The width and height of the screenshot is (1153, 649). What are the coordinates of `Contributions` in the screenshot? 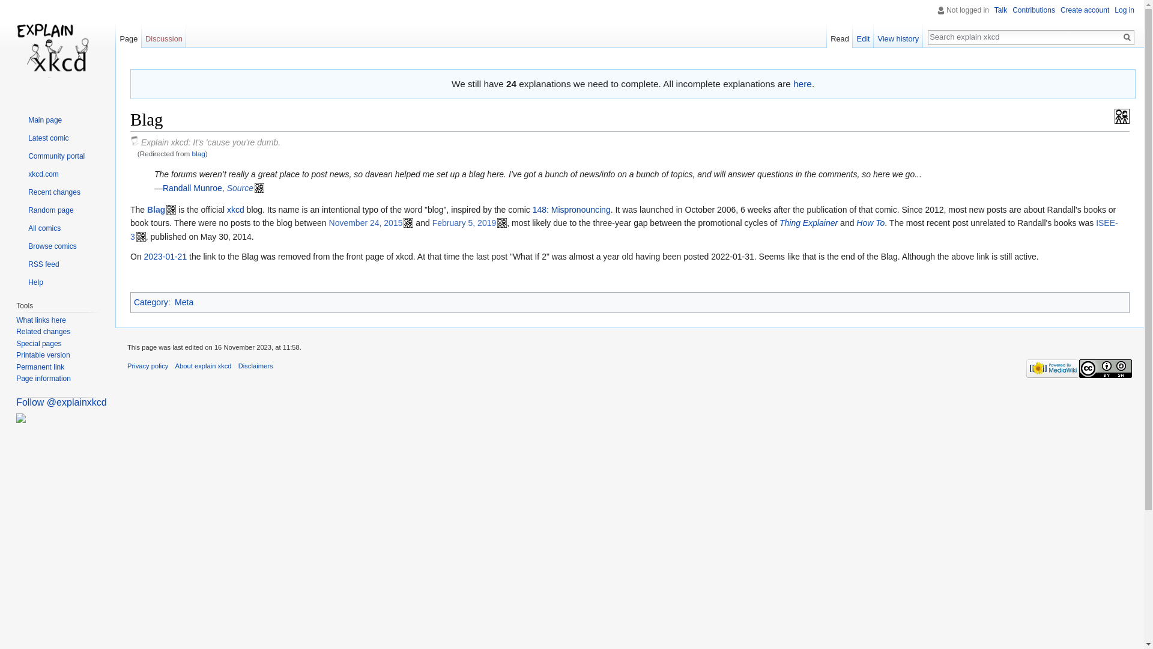 It's located at (1033, 10).